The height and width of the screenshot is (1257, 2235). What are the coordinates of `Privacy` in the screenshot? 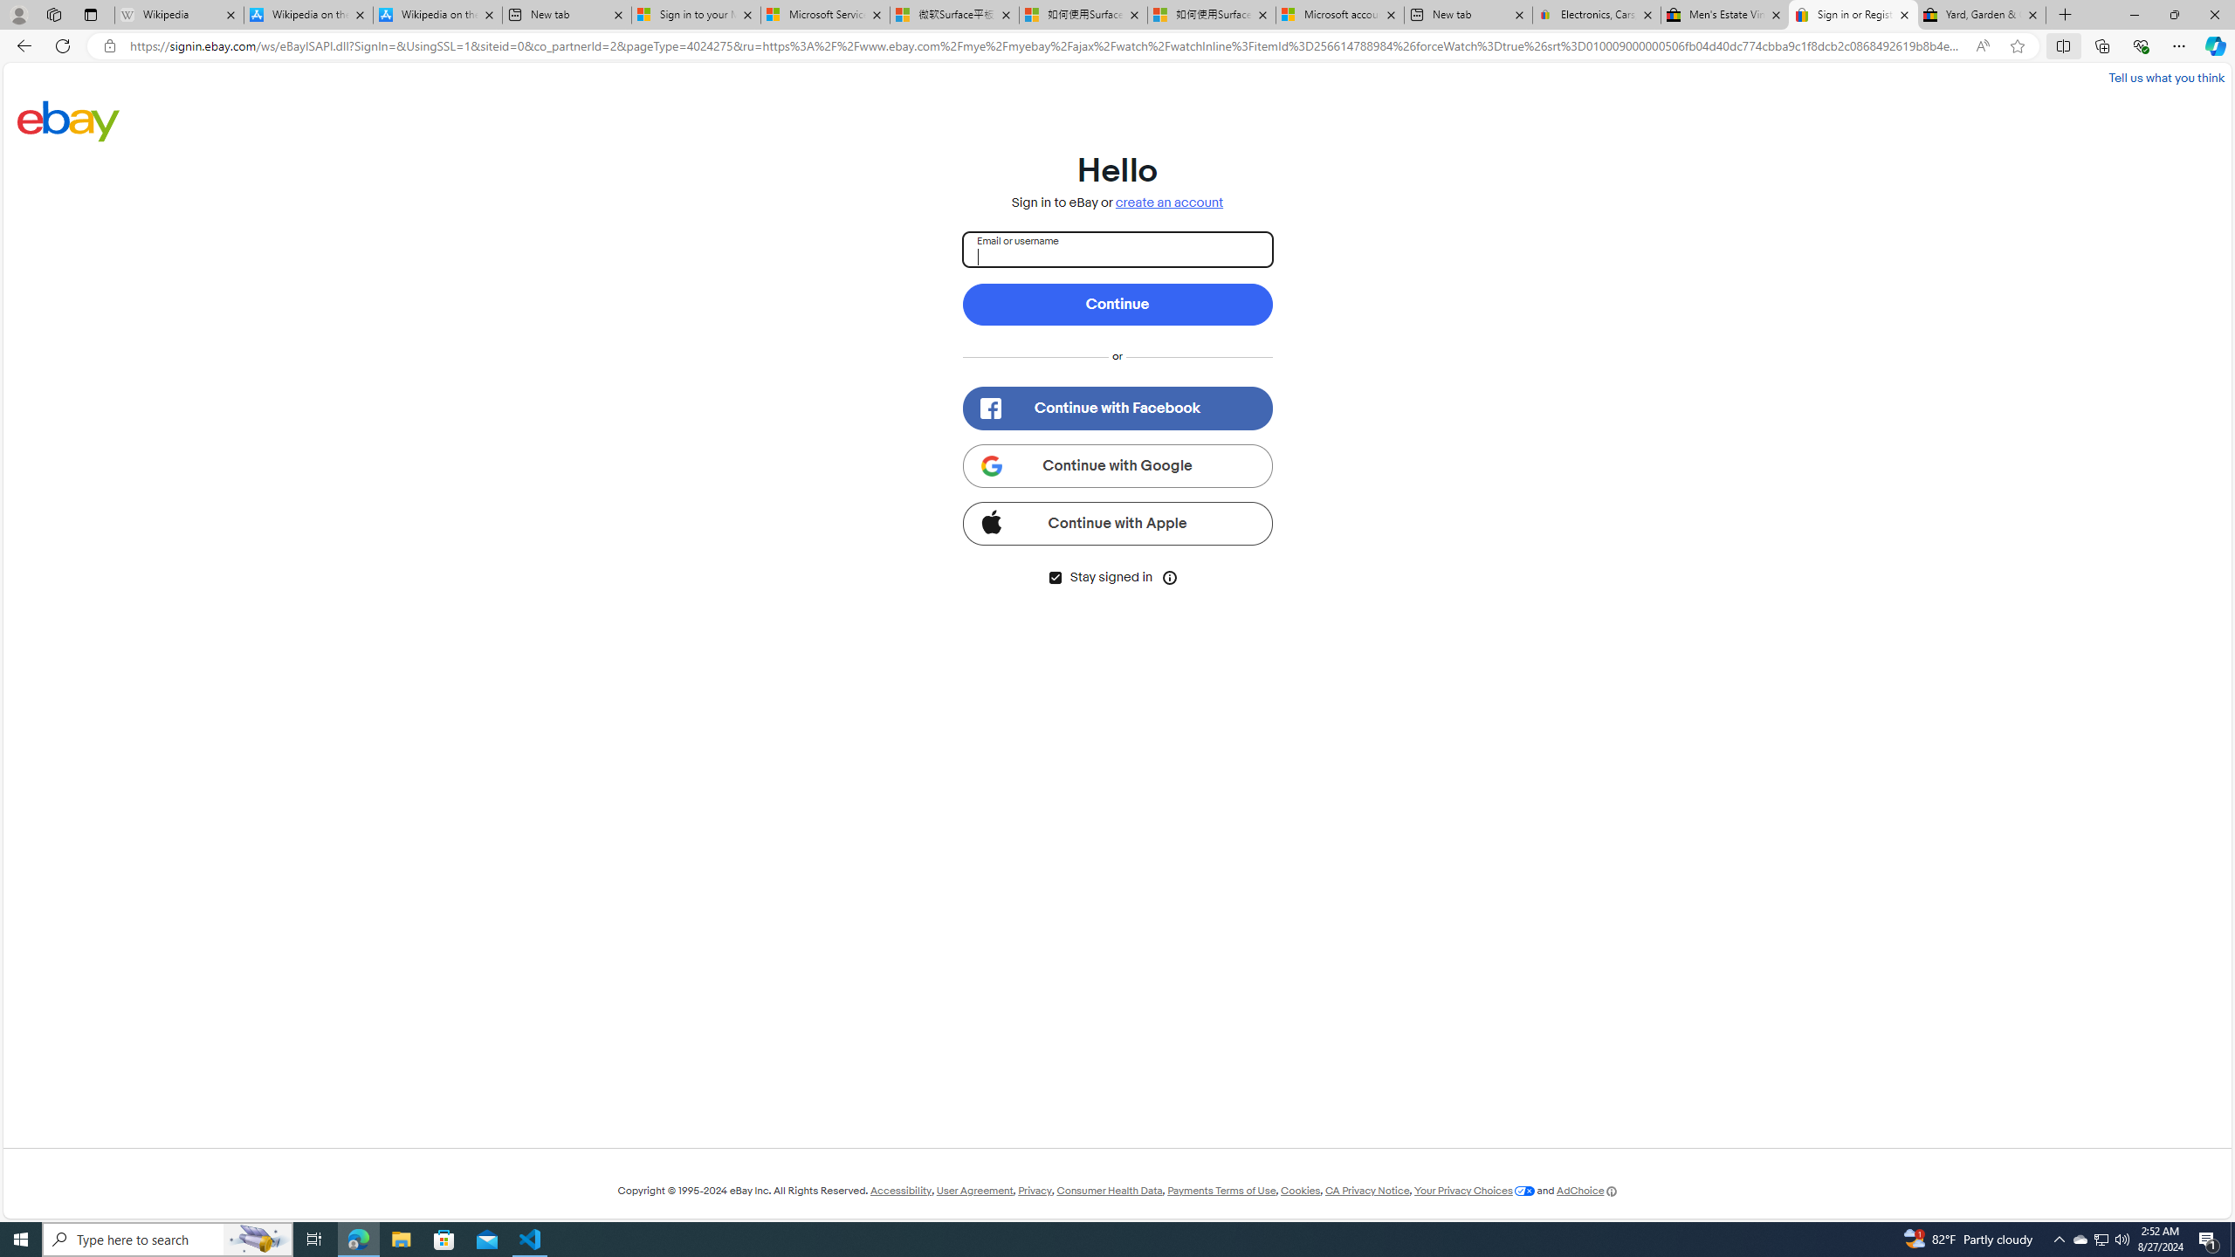 It's located at (1034, 1191).